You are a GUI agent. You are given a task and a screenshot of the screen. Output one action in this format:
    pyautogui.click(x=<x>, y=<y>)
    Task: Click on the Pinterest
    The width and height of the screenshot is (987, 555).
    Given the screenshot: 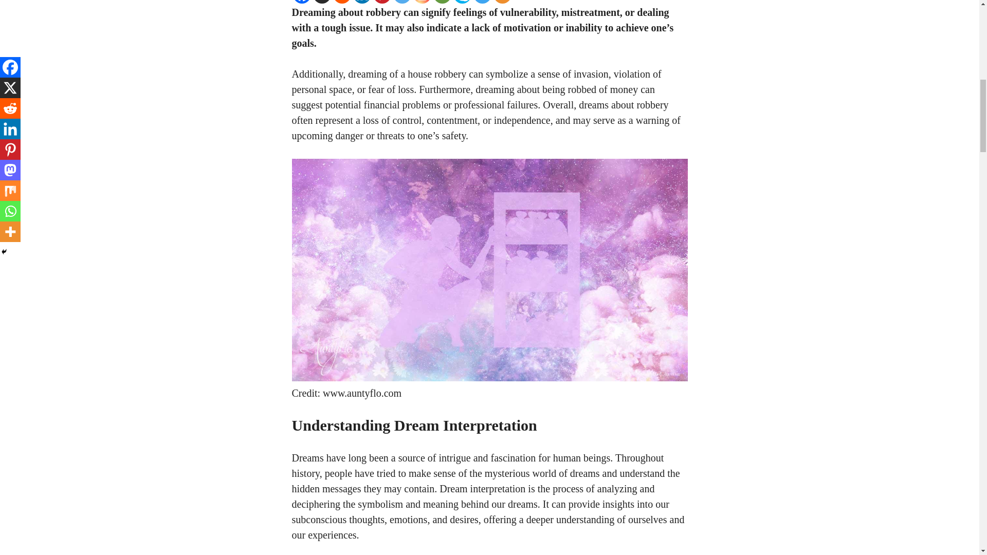 What is the action you would take?
    pyautogui.click(x=381, y=2)
    